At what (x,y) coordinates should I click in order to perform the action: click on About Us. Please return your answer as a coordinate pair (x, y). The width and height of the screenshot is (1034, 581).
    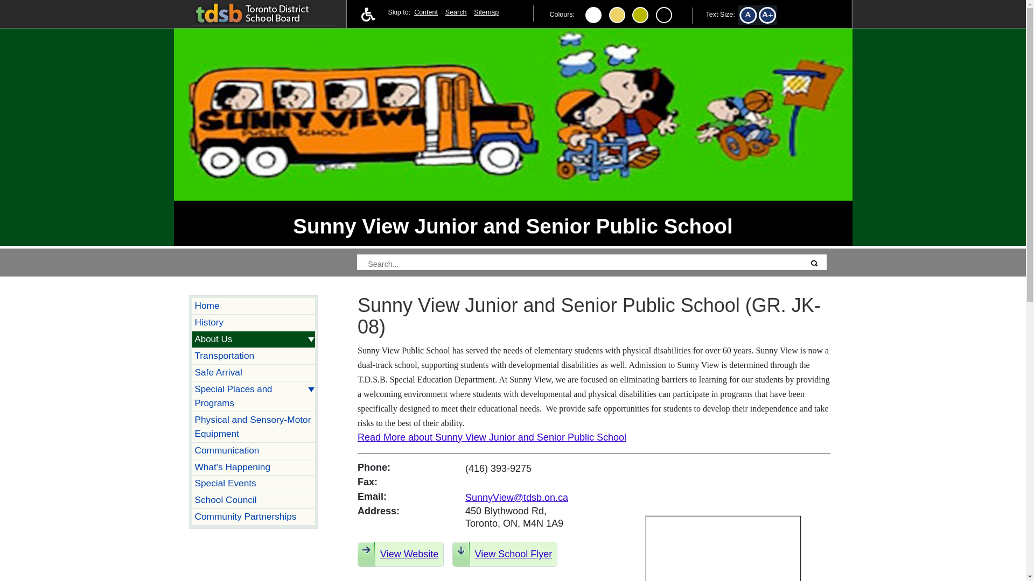
    Looking at the image, I should click on (254, 339).